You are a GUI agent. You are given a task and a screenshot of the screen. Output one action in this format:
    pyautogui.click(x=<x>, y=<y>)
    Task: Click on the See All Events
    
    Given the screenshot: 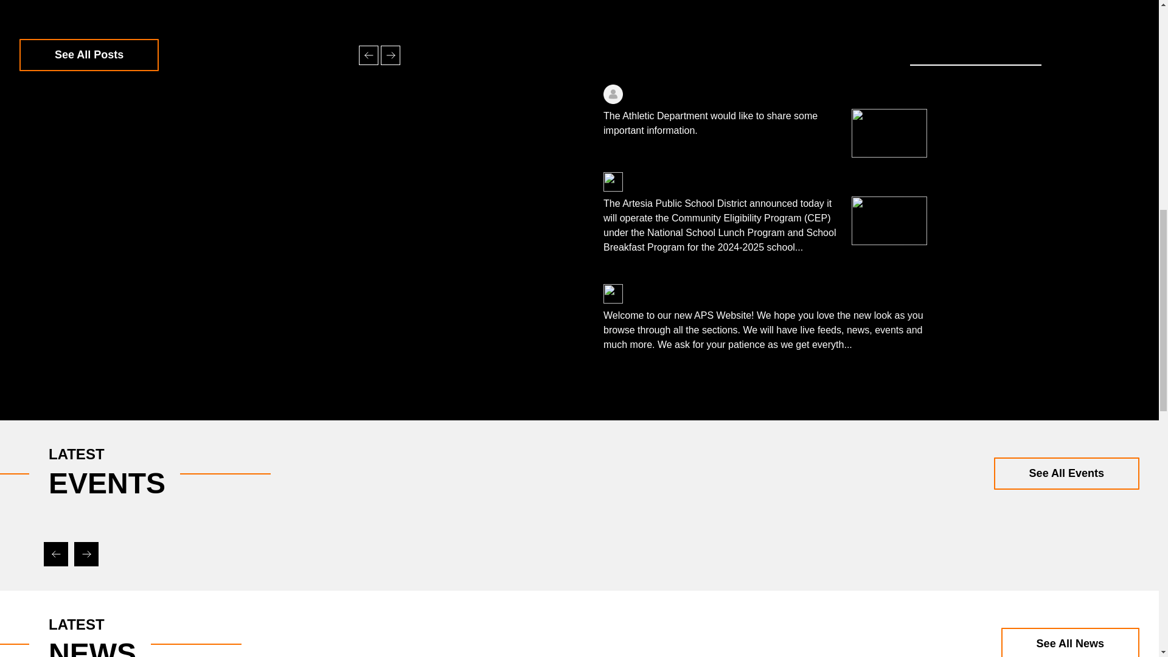 What is the action you would take?
    pyautogui.click(x=1066, y=473)
    